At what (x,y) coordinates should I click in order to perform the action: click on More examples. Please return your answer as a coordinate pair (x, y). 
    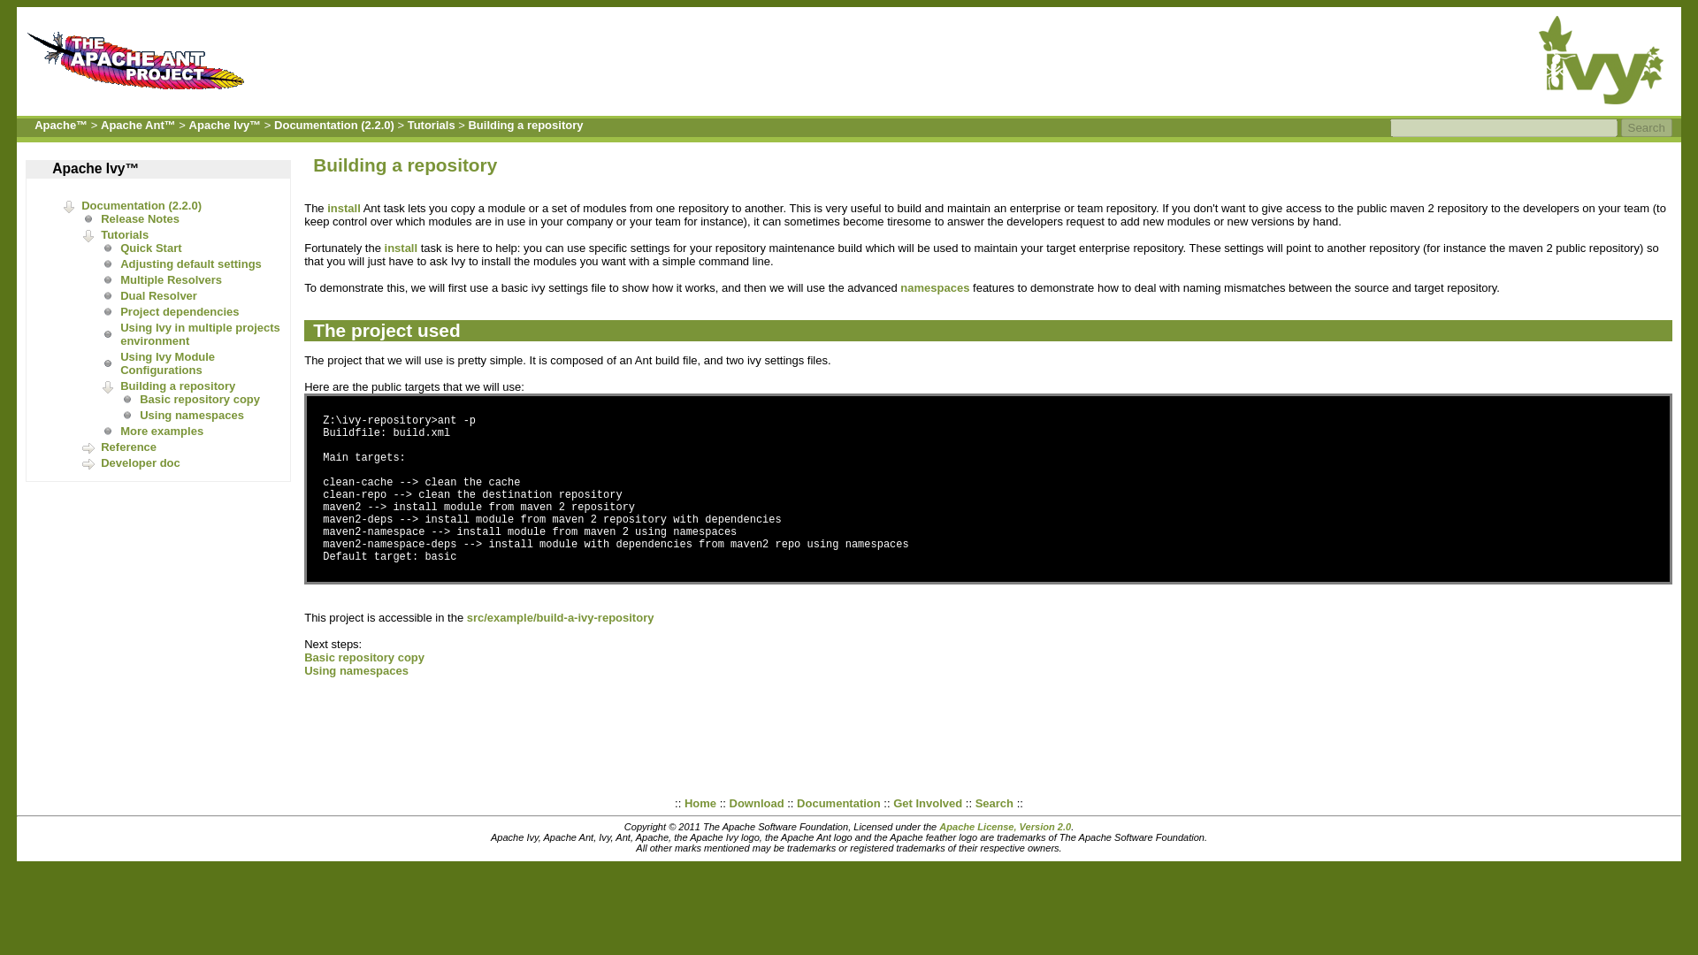
    Looking at the image, I should click on (162, 430).